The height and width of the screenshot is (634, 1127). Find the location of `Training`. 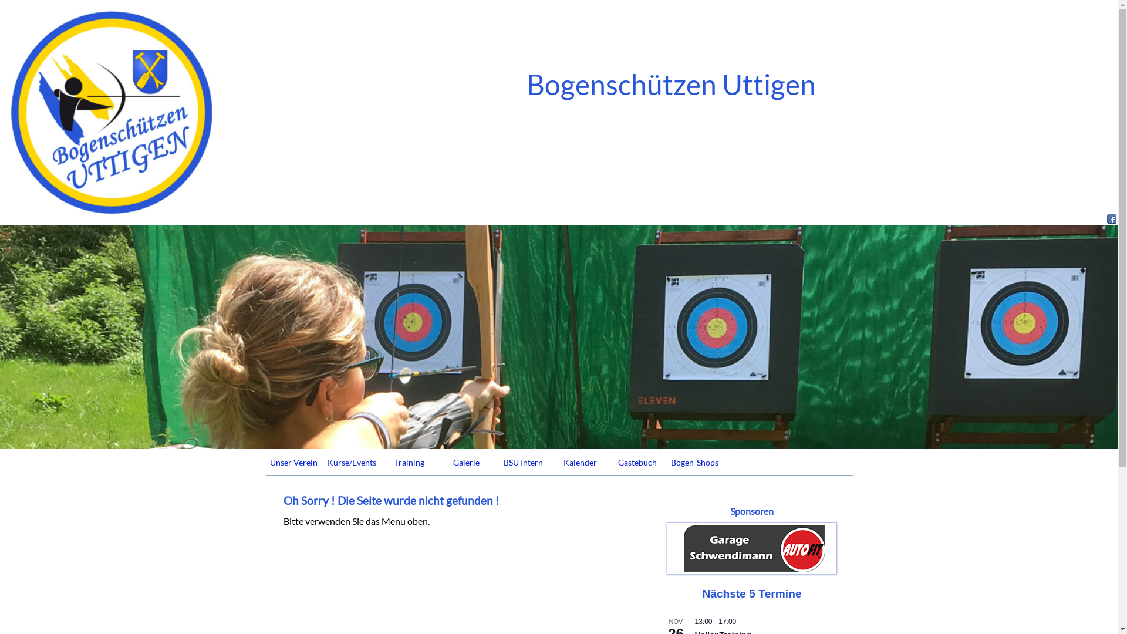

Training is located at coordinates (410, 463).